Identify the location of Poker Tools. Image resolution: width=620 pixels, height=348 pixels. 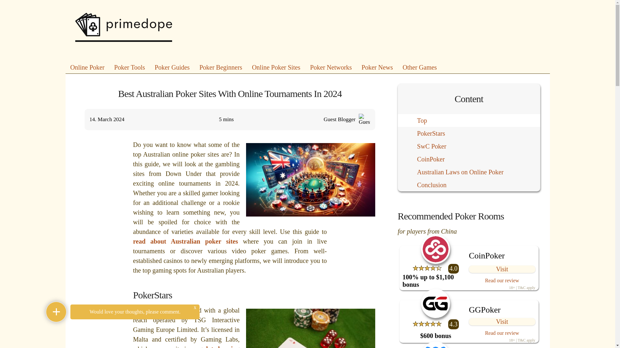
(129, 67).